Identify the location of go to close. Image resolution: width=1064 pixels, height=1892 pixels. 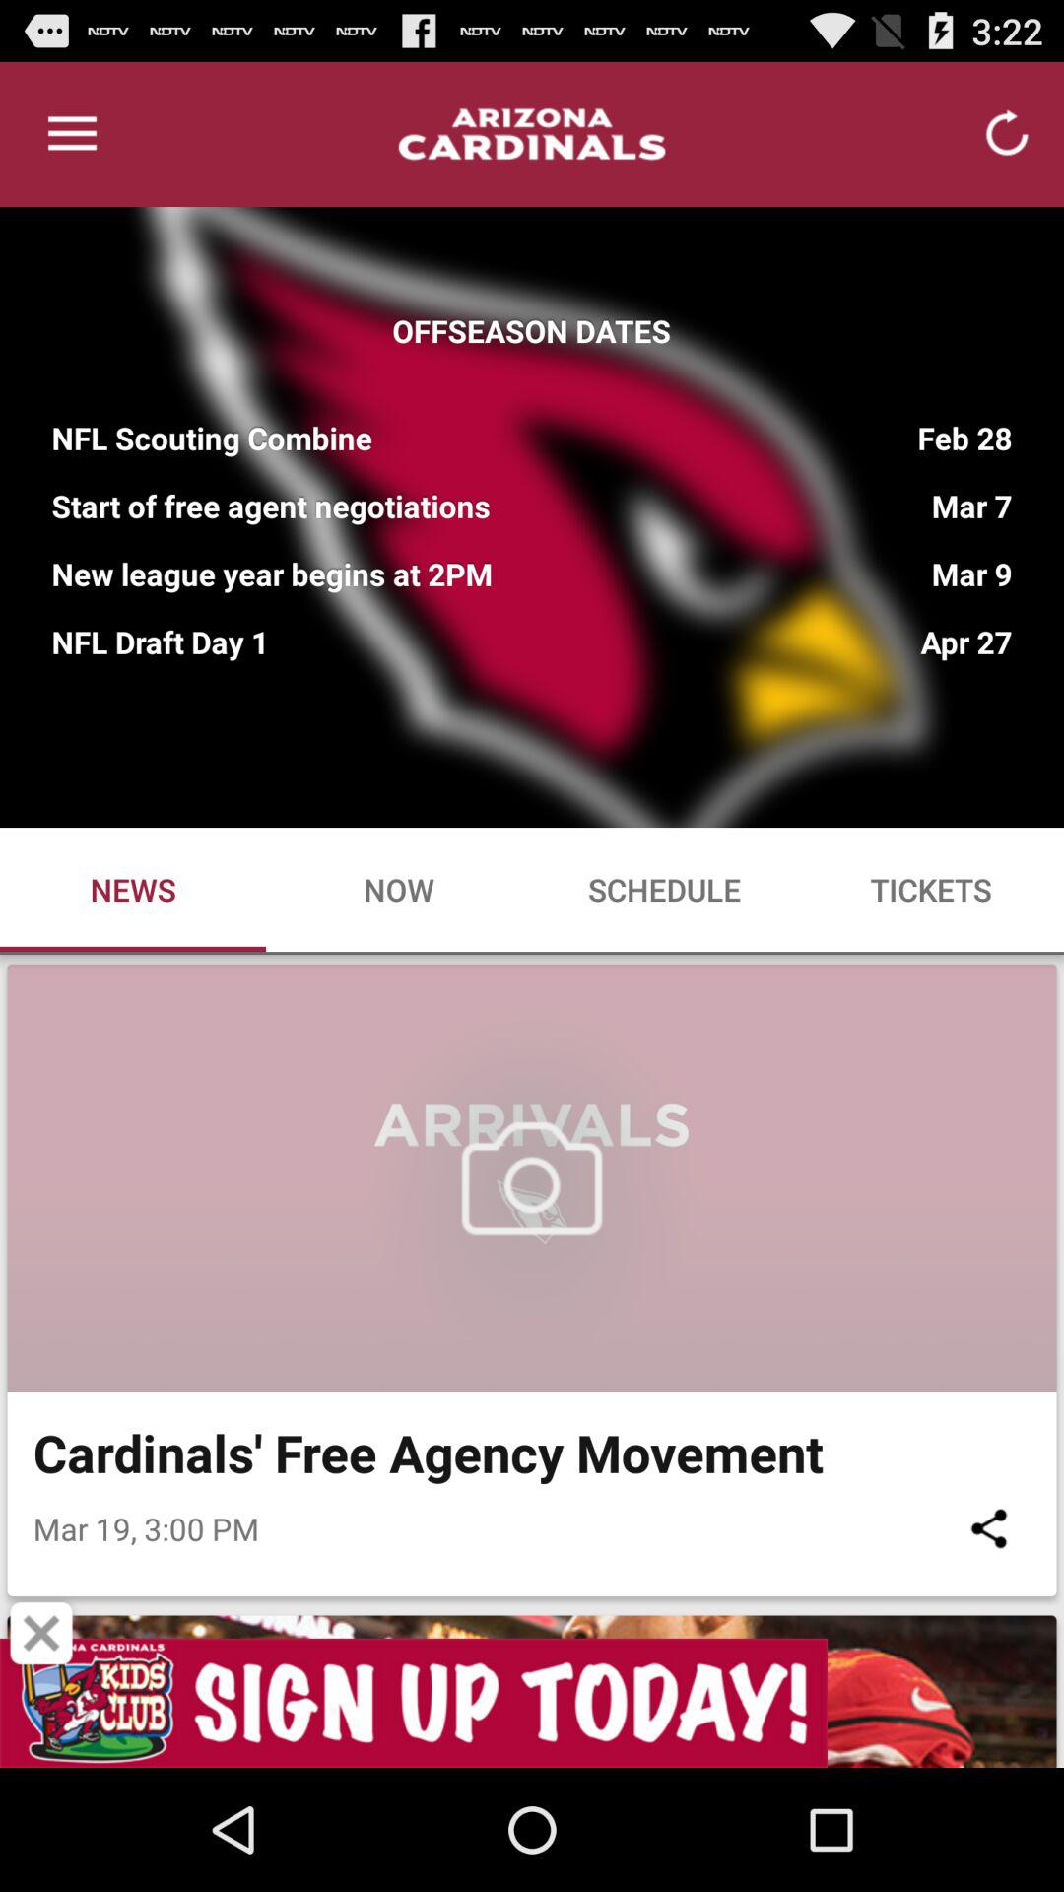
(41, 1633).